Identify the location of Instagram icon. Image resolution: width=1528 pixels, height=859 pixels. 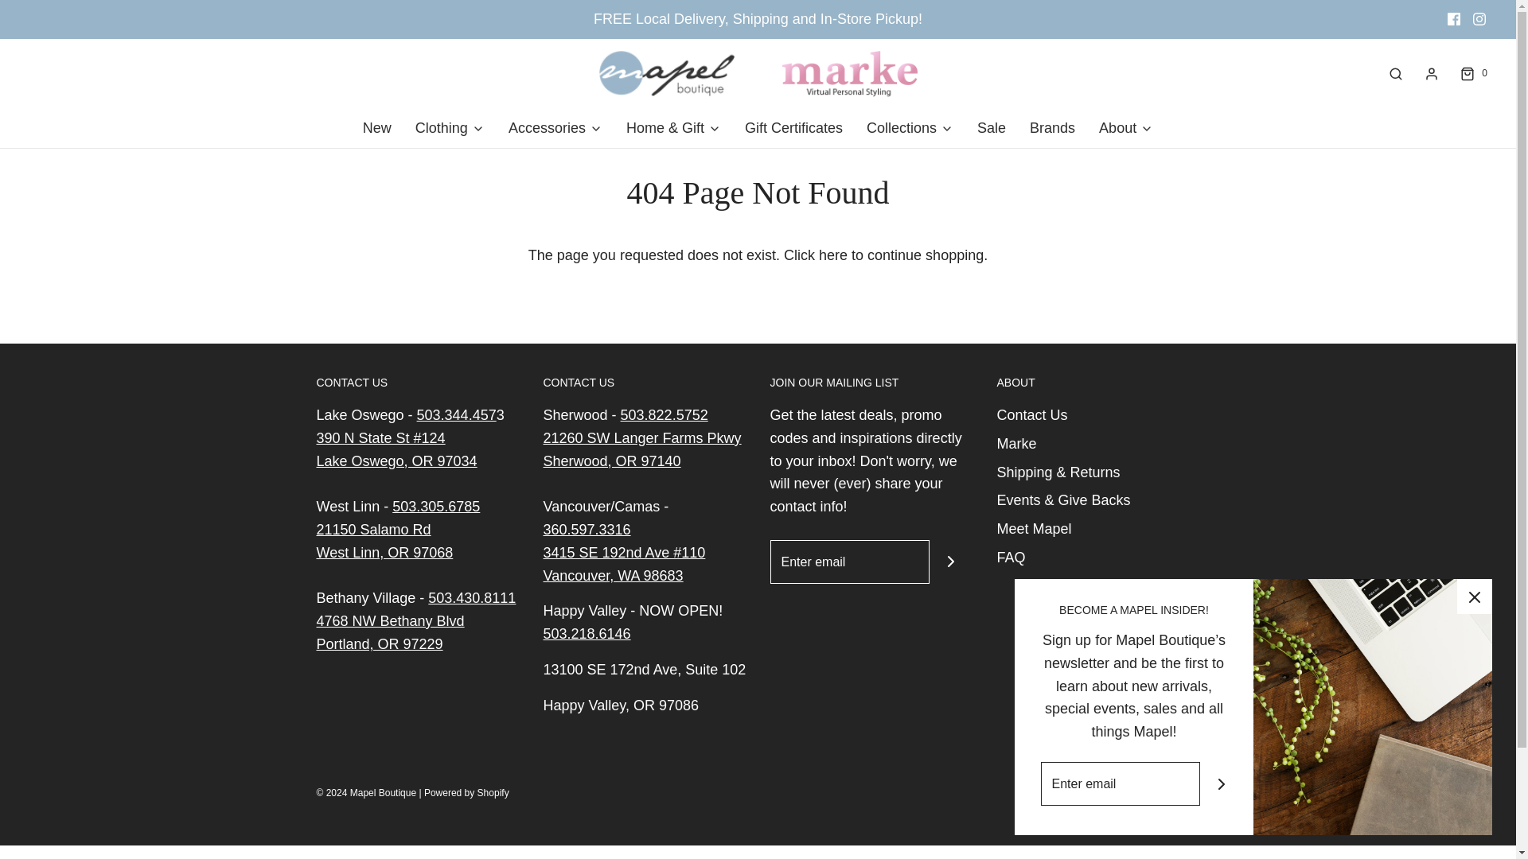
(1479, 18).